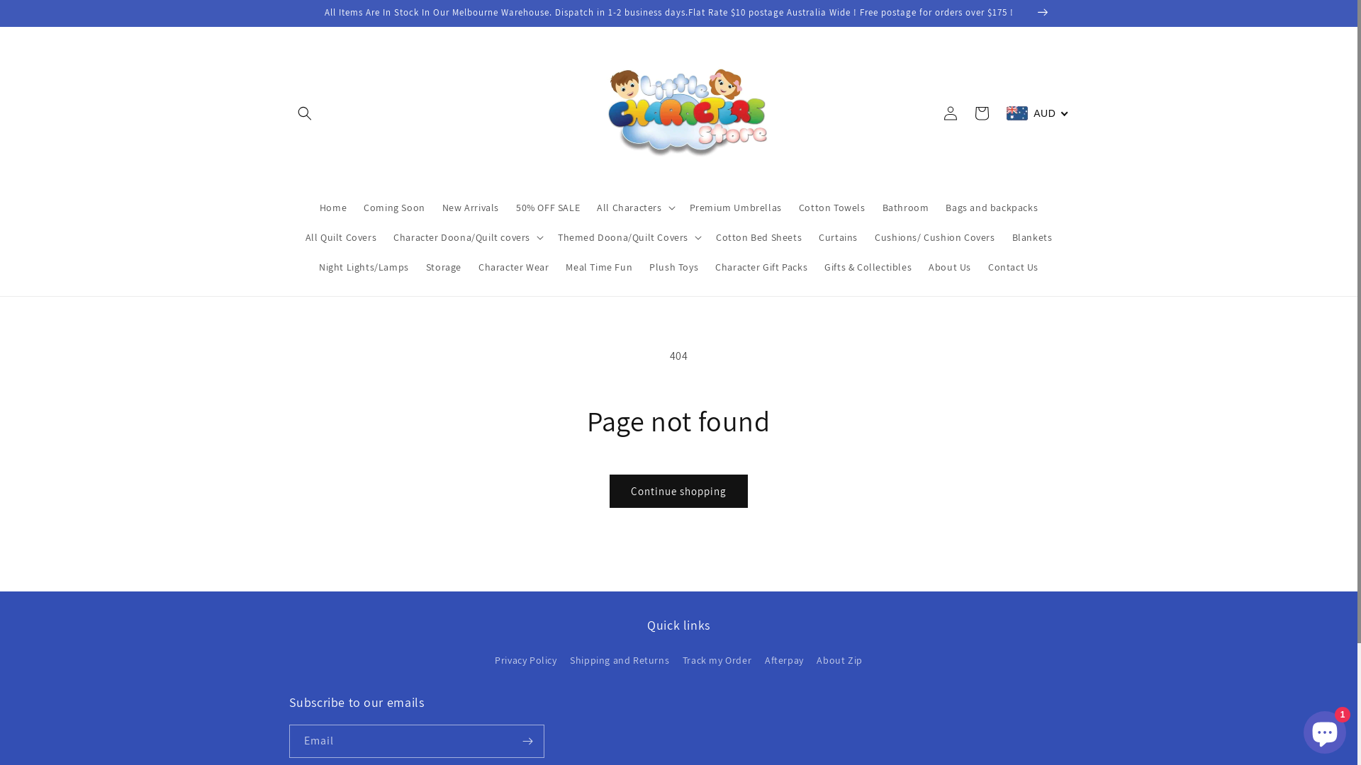 The height and width of the screenshot is (765, 1361). What do you see at coordinates (736, 208) in the screenshot?
I see `Premium Umbrellas` at bounding box center [736, 208].